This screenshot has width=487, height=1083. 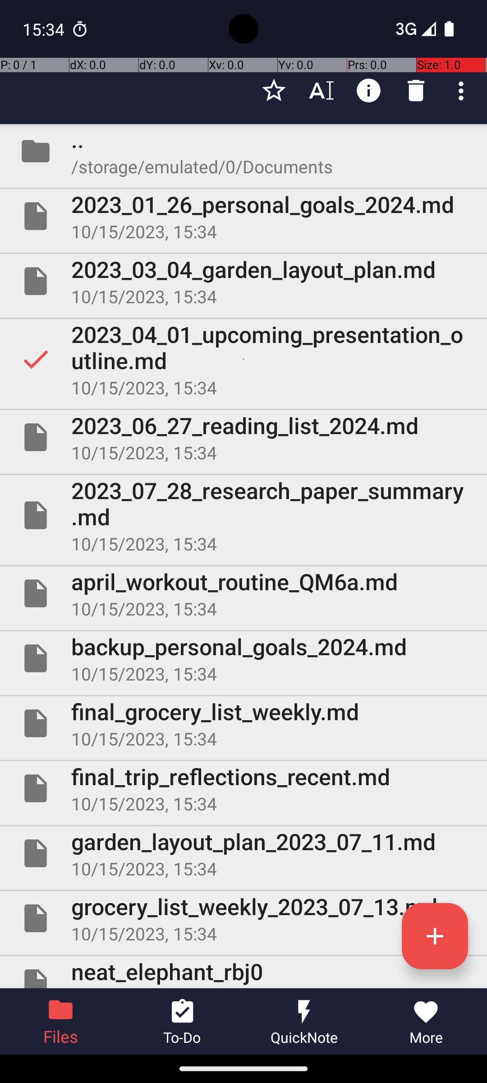 What do you see at coordinates (243, 281) in the screenshot?
I see `File 2023_03_04_garden_layout_plan.md ` at bounding box center [243, 281].